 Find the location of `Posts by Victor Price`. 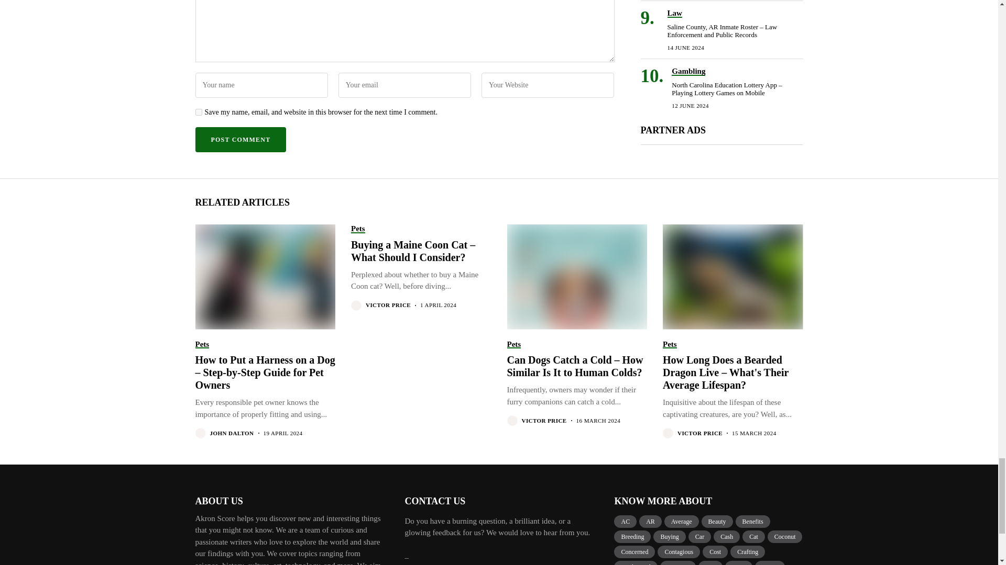

Posts by Victor Price is located at coordinates (544, 421).